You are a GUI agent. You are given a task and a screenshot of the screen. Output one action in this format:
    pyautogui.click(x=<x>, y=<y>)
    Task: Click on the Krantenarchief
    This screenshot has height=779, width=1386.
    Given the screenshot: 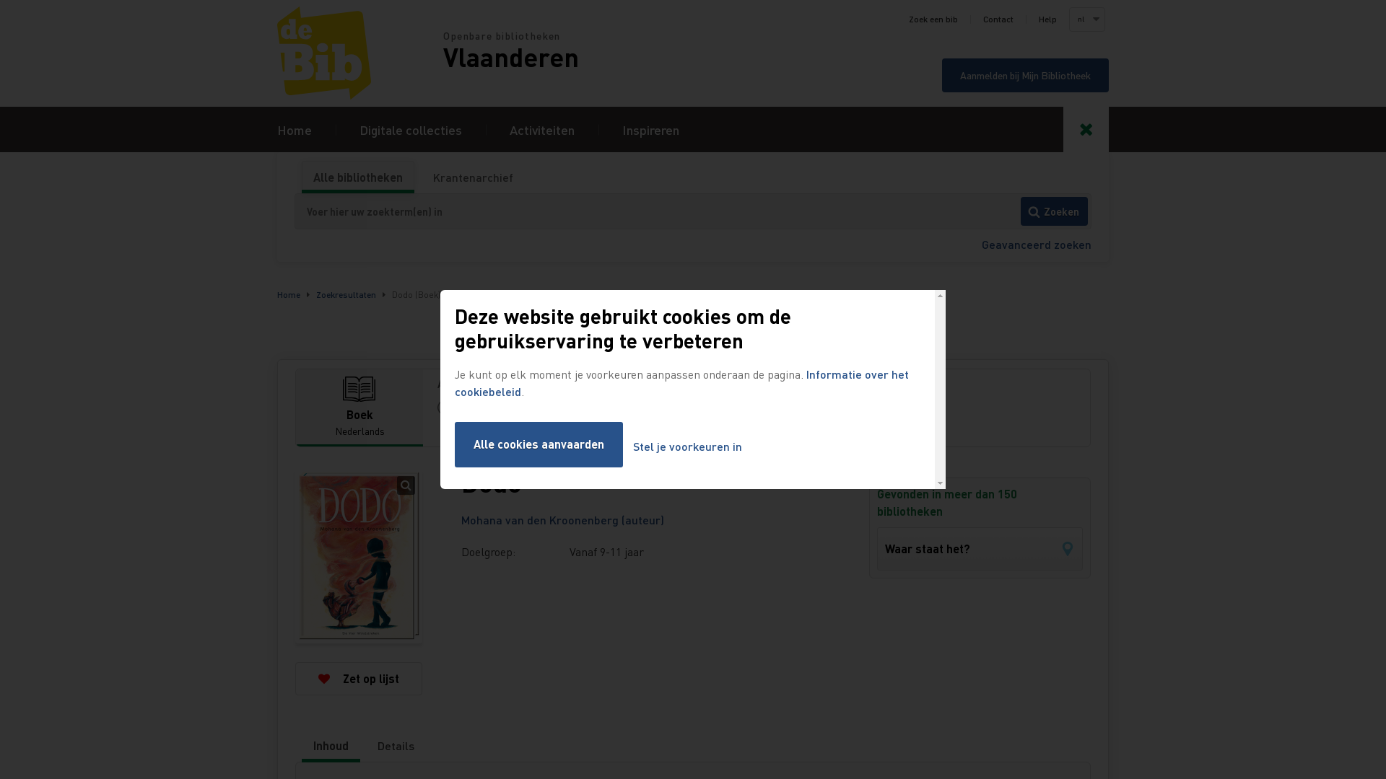 What is the action you would take?
    pyautogui.click(x=474, y=177)
    